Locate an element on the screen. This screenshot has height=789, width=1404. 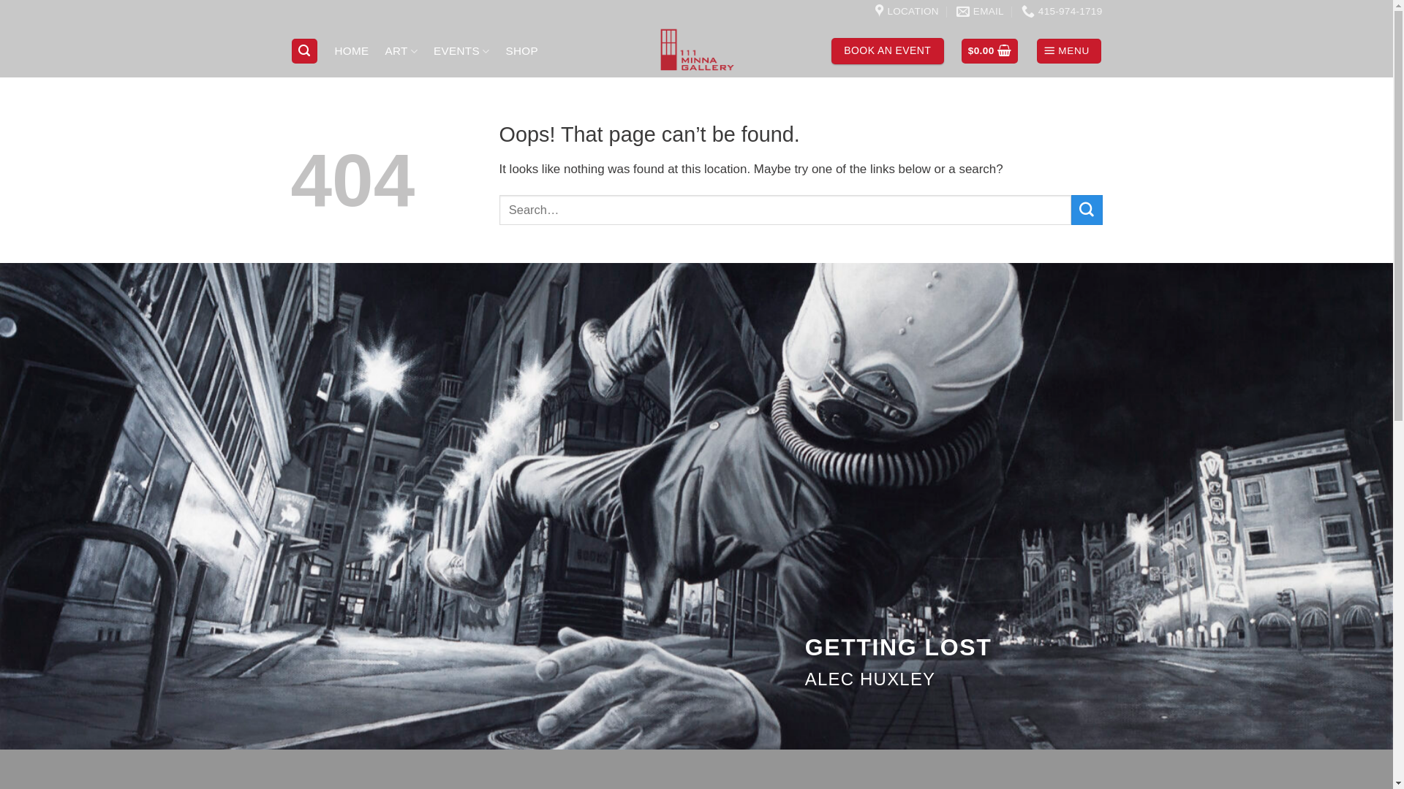
415-974-1719 is located at coordinates (1062, 12).